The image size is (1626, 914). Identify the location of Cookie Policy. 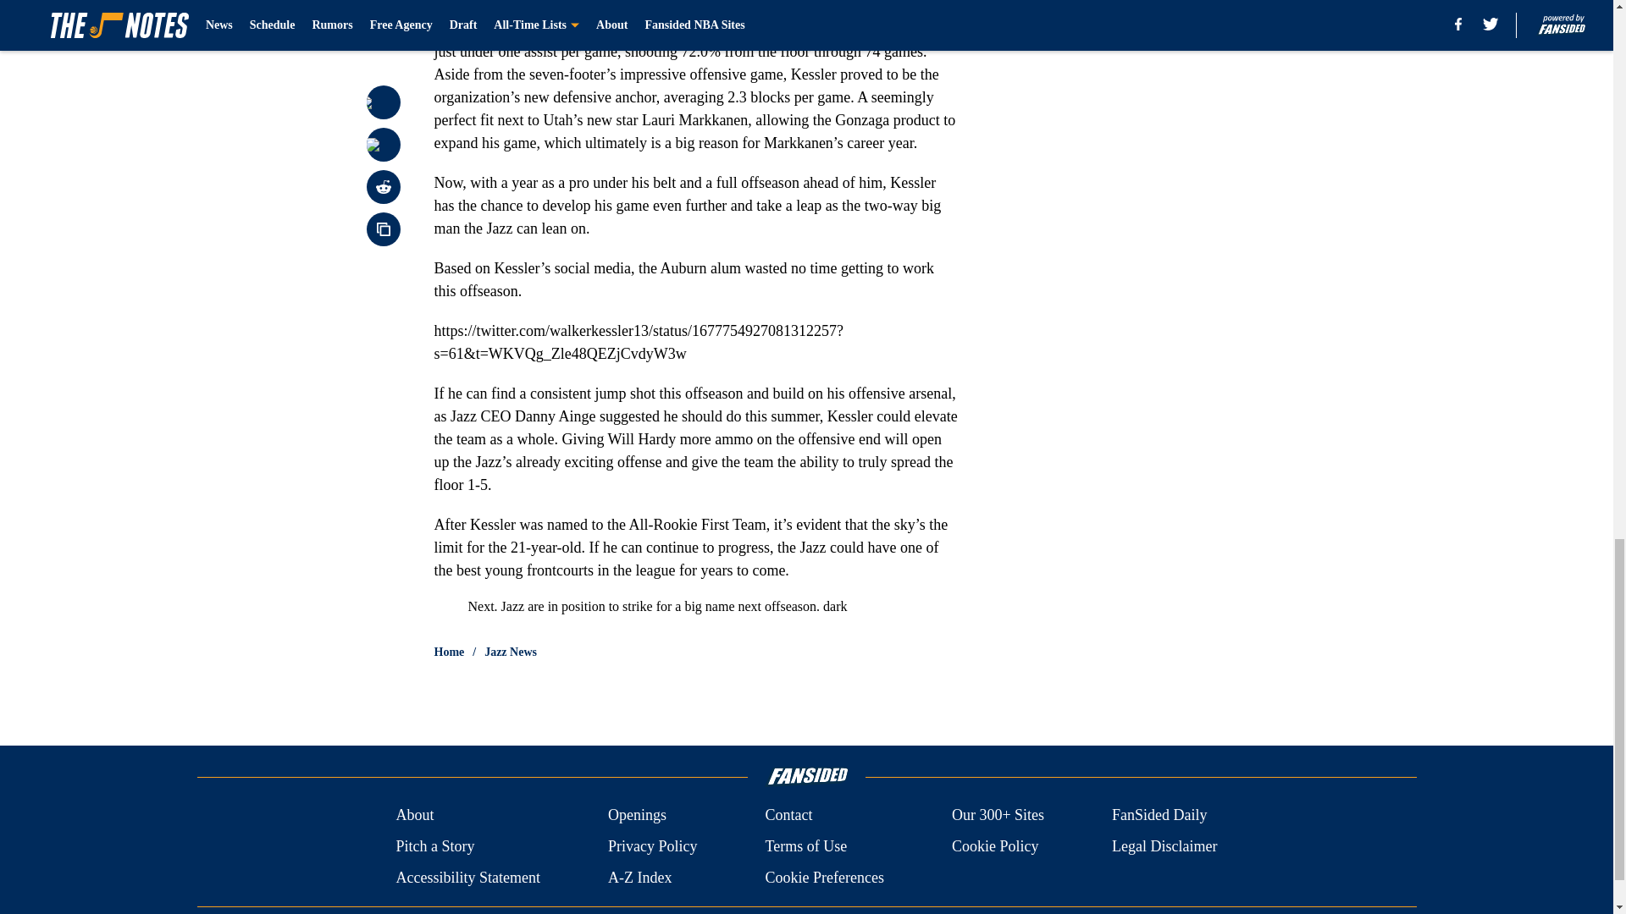
(994, 846).